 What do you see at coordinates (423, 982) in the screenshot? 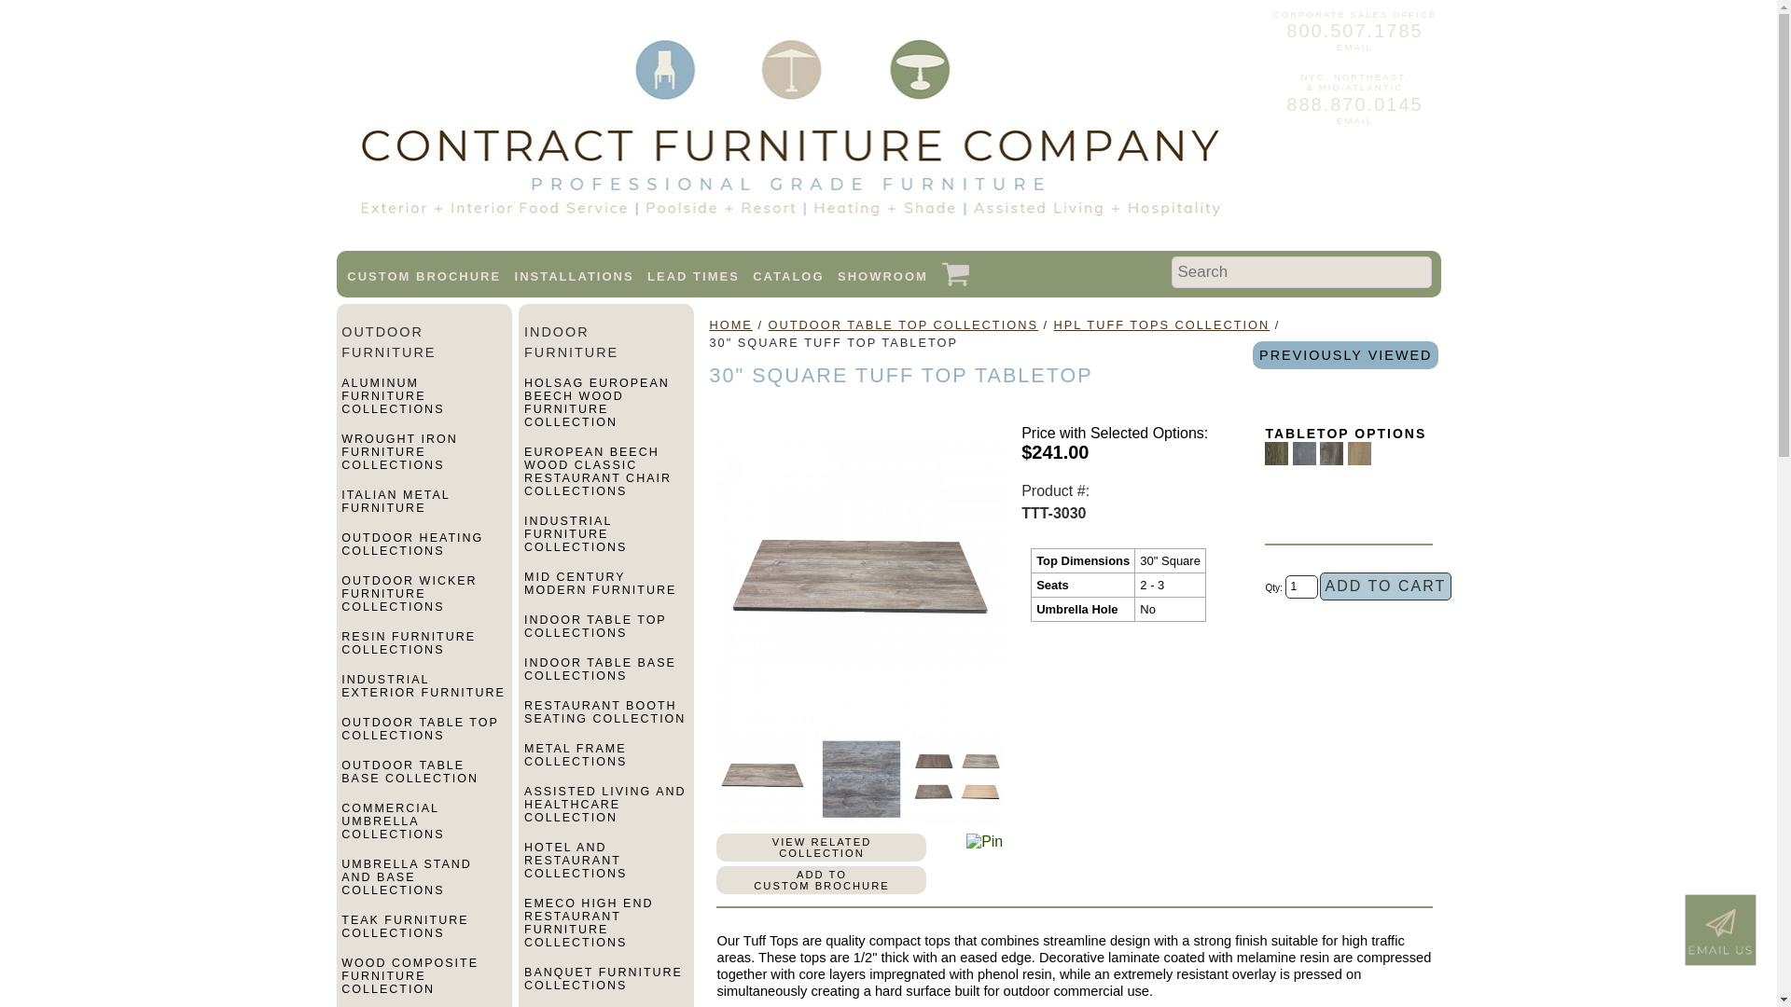
I see `WOOD COMPOSITE FURNITURE COLLECTION` at bounding box center [423, 982].